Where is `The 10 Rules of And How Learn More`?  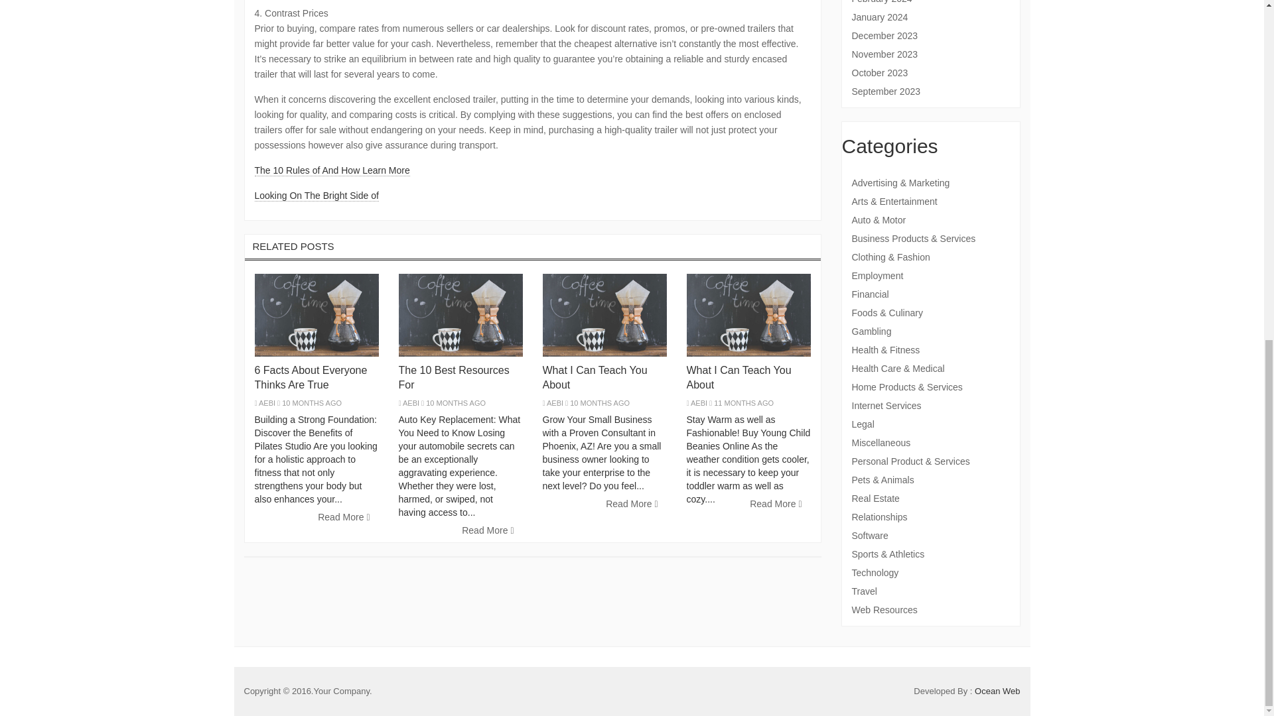 The 10 Rules of And How Learn More is located at coordinates (332, 170).